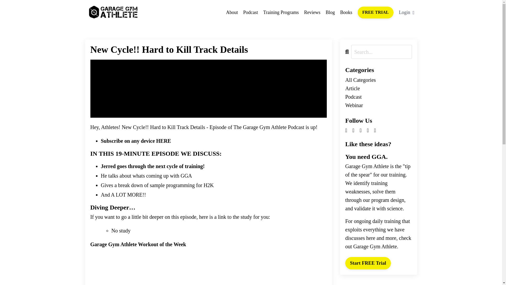 The height and width of the screenshot is (285, 506). I want to click on Reviews, so click(312, 12).